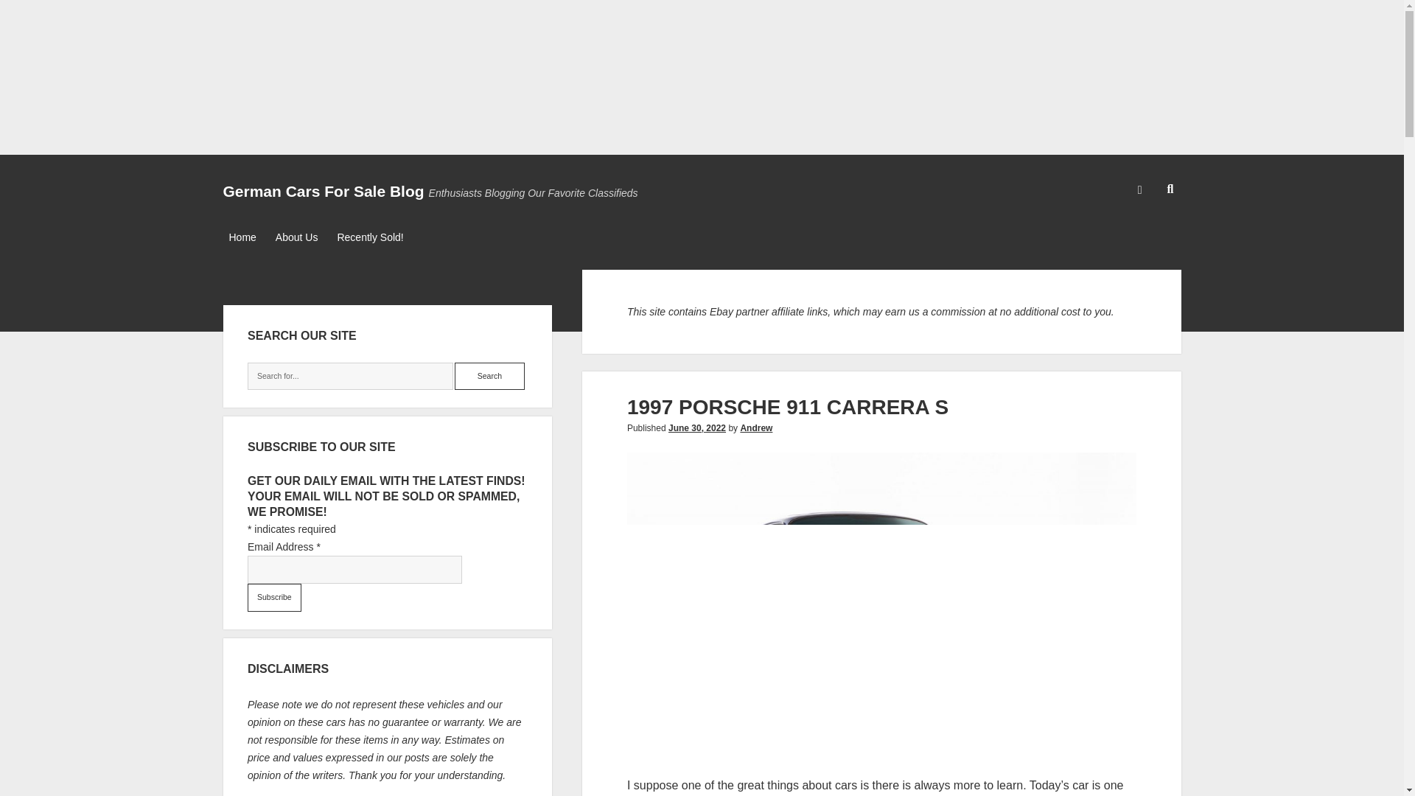 The width and height of the screenshot is (1415, 796). I want to click on June 30, 2022, so click(696, 427).